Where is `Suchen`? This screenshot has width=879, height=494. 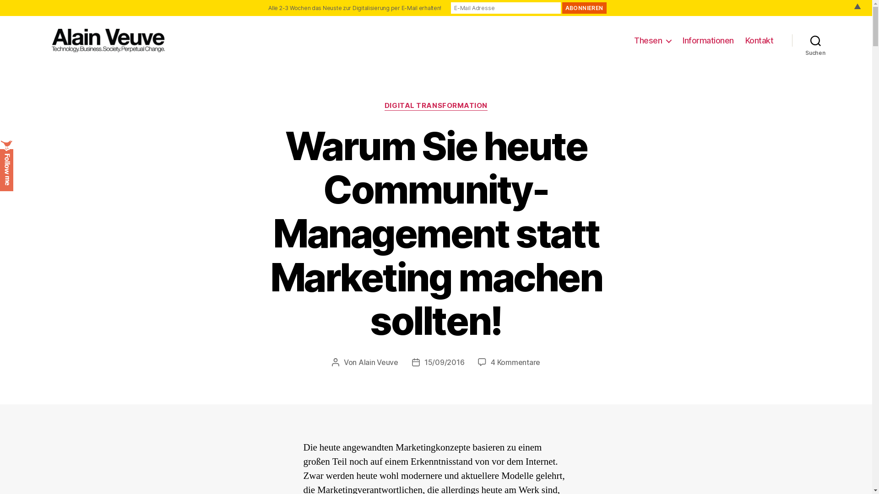
Suchen is located at coordinates (816, 40).